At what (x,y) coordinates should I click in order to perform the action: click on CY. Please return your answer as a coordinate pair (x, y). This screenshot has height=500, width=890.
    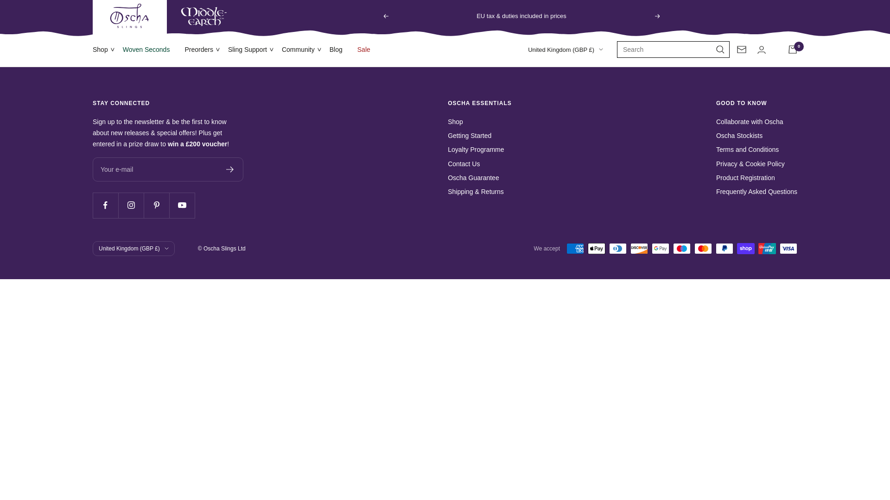
    Looking at the image, I should click on (543, 211).